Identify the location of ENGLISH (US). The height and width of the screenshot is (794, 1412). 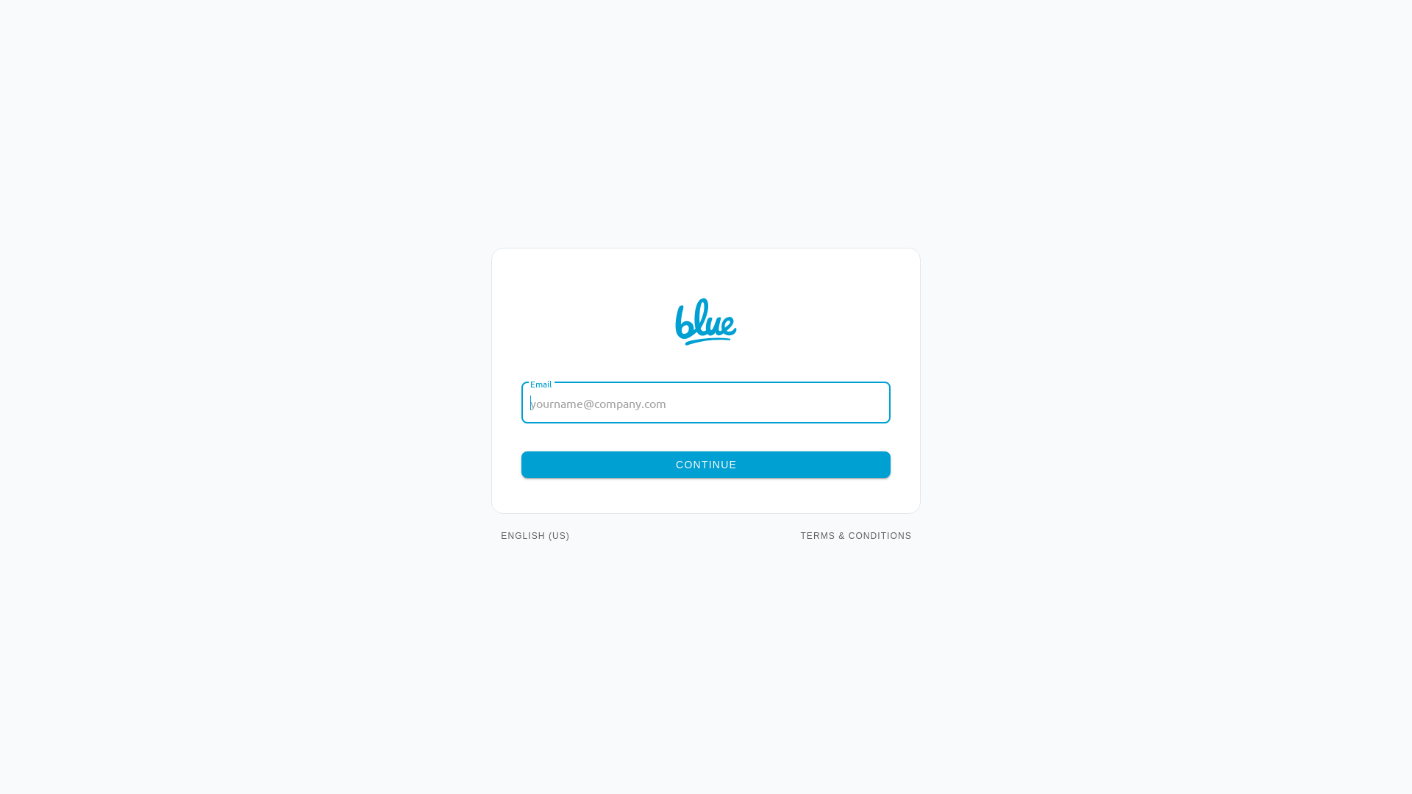
(543, 536).